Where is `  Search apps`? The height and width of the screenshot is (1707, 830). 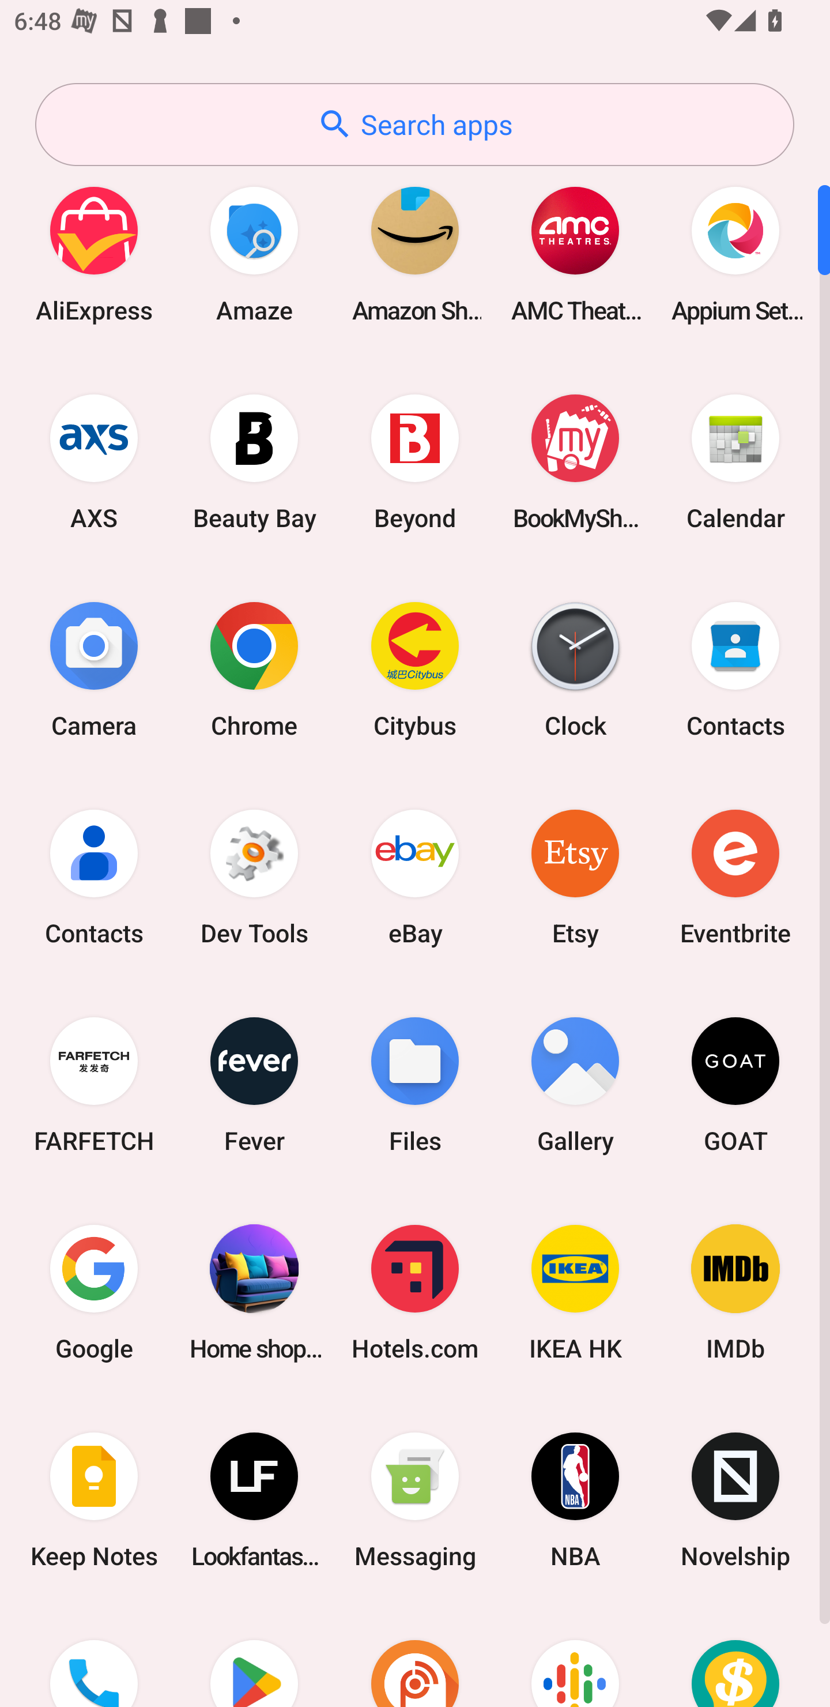
  Search apps is located at coordinates (414, 125).